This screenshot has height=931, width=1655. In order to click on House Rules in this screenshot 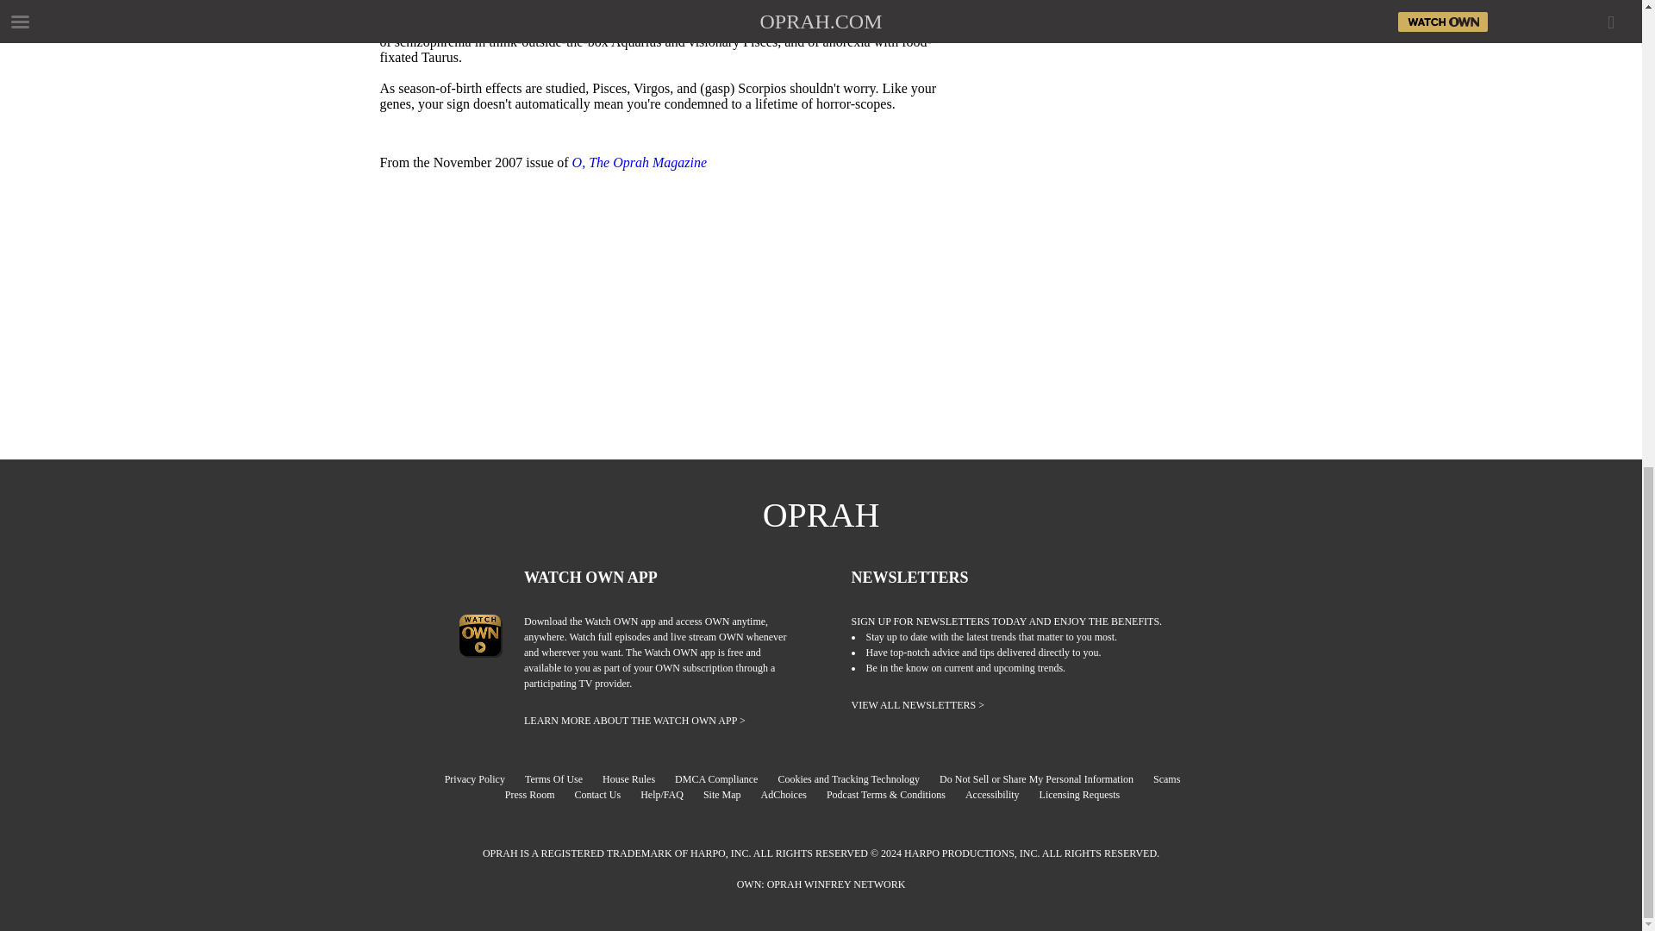, I will do `click(636, 779)`.